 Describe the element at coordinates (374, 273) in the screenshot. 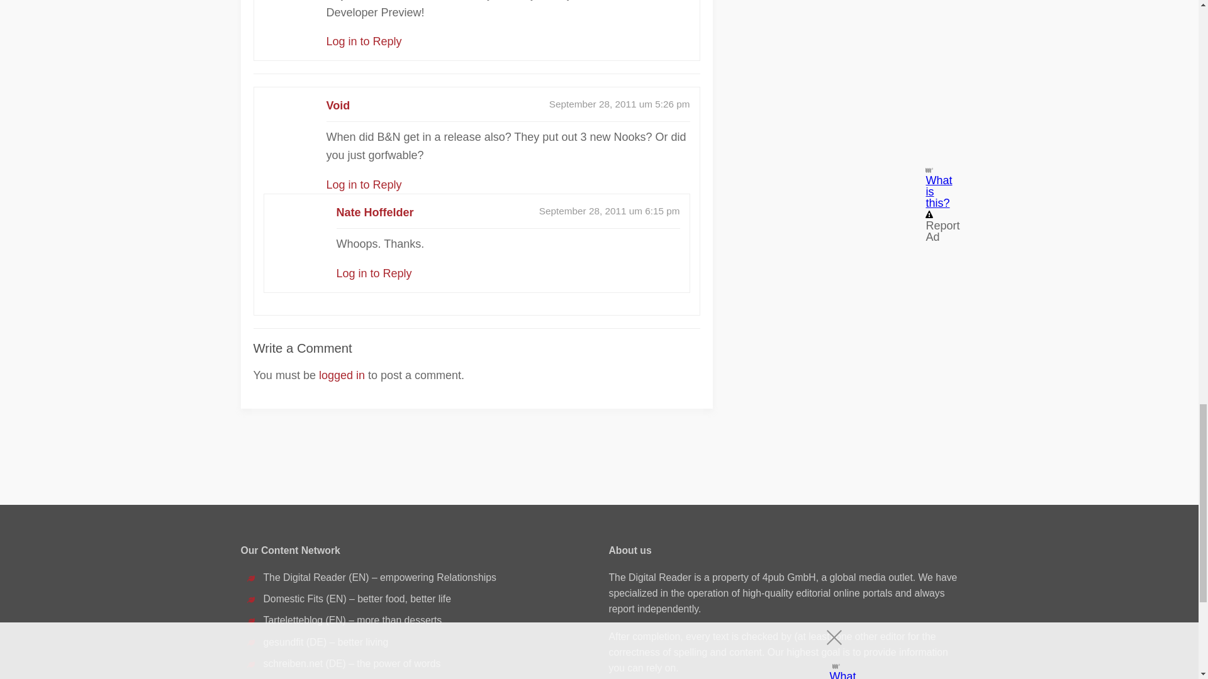

I see `Log in to Reply` at that location.